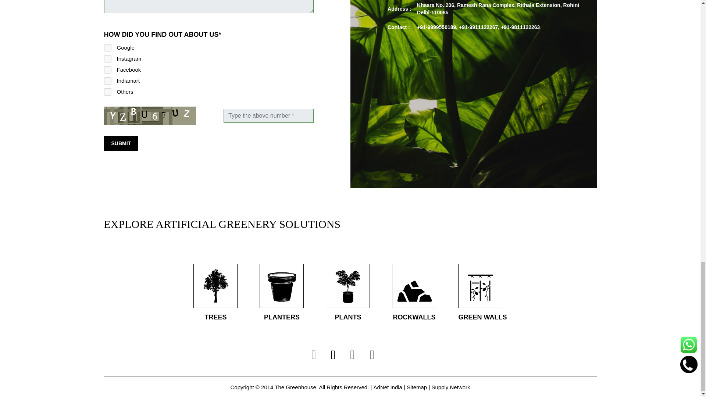  I want to click on Others, so click(107, 92).